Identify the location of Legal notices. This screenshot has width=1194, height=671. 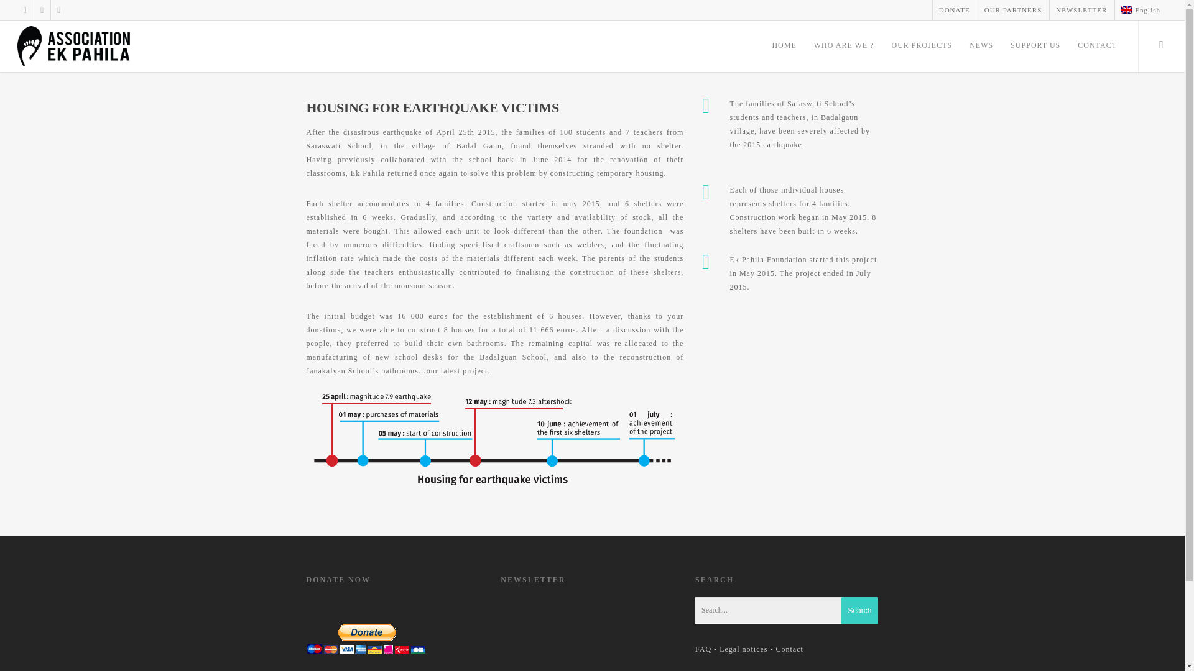
(744, 649).